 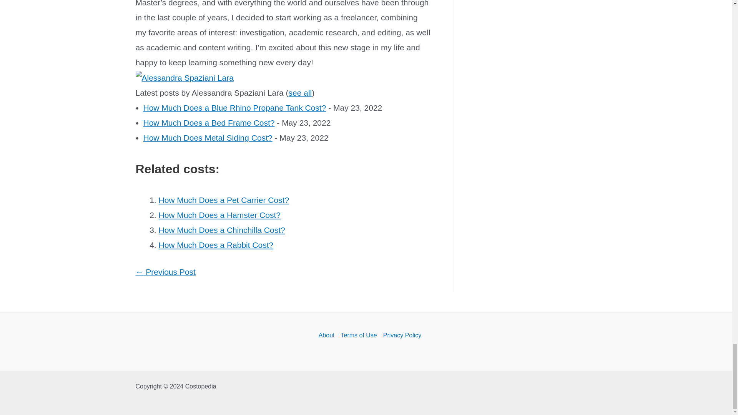 What do you see at coordinates (234, 108) in the screenshot?
I see `How Much Does a Blue Rhino Propane Tank Cost?` at bounding box center [234, 108].